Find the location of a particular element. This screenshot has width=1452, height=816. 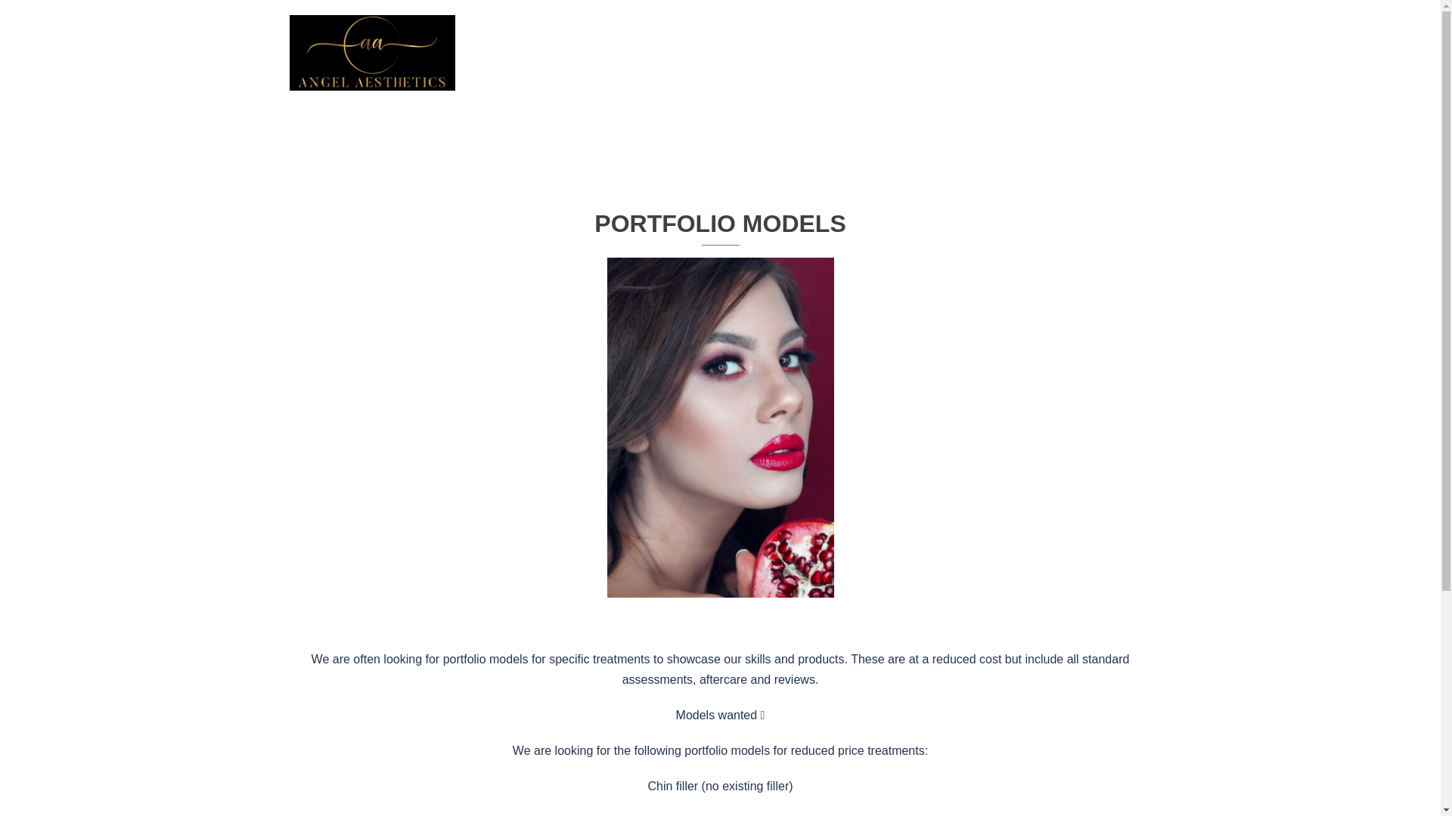

About is located at coordinates (997, 53).